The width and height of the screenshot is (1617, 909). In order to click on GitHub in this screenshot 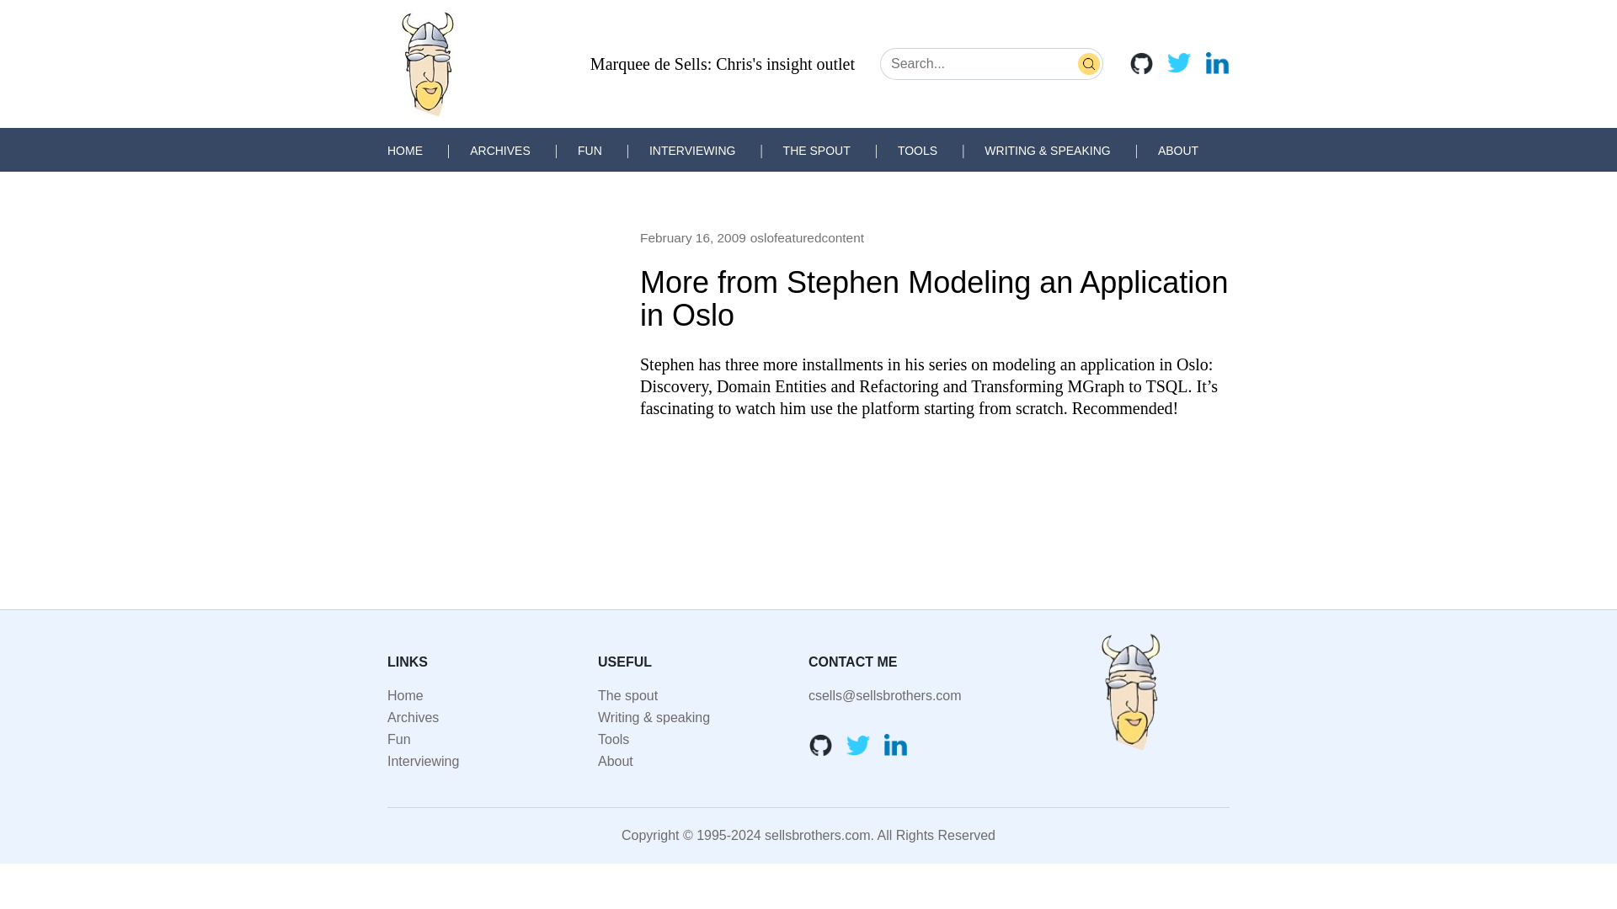, I will do `click(821, 744)`.